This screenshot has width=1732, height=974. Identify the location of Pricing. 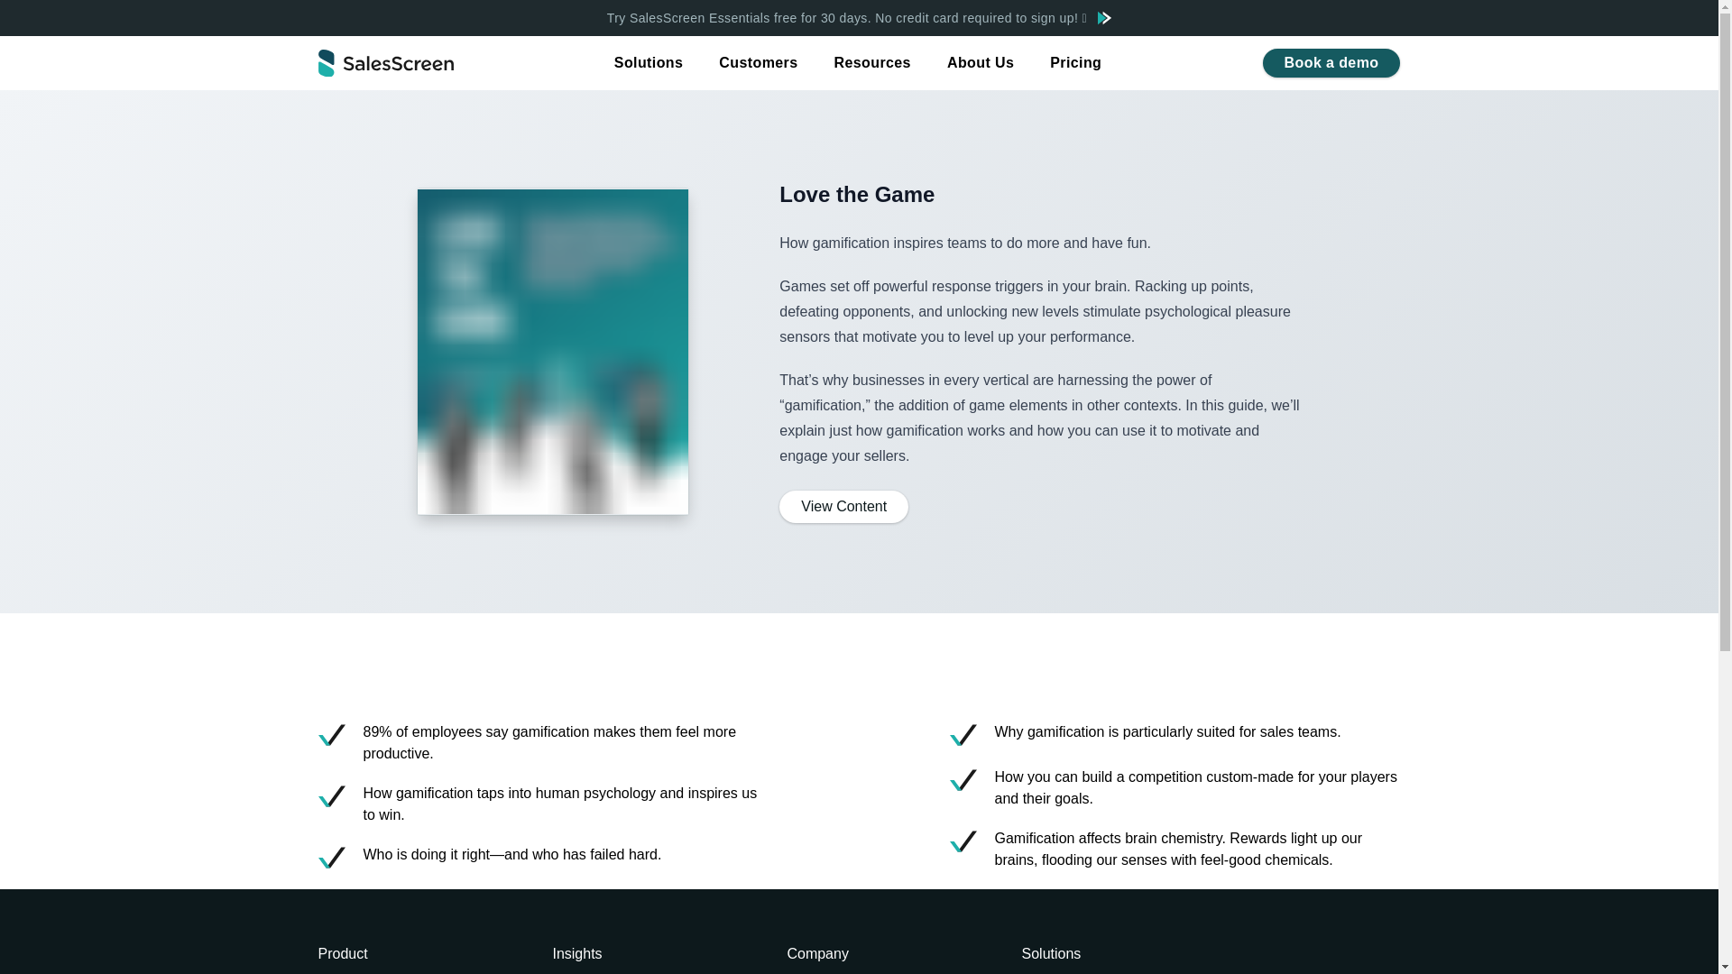
(1075, 63).